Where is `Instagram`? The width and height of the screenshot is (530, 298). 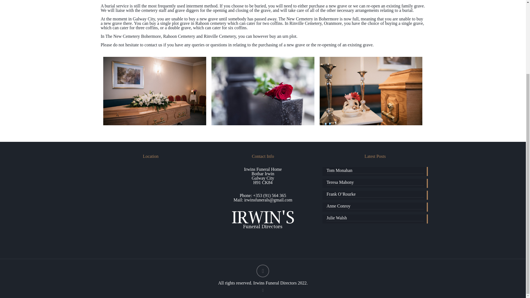
Instagram is located at coordinates (263, 290).